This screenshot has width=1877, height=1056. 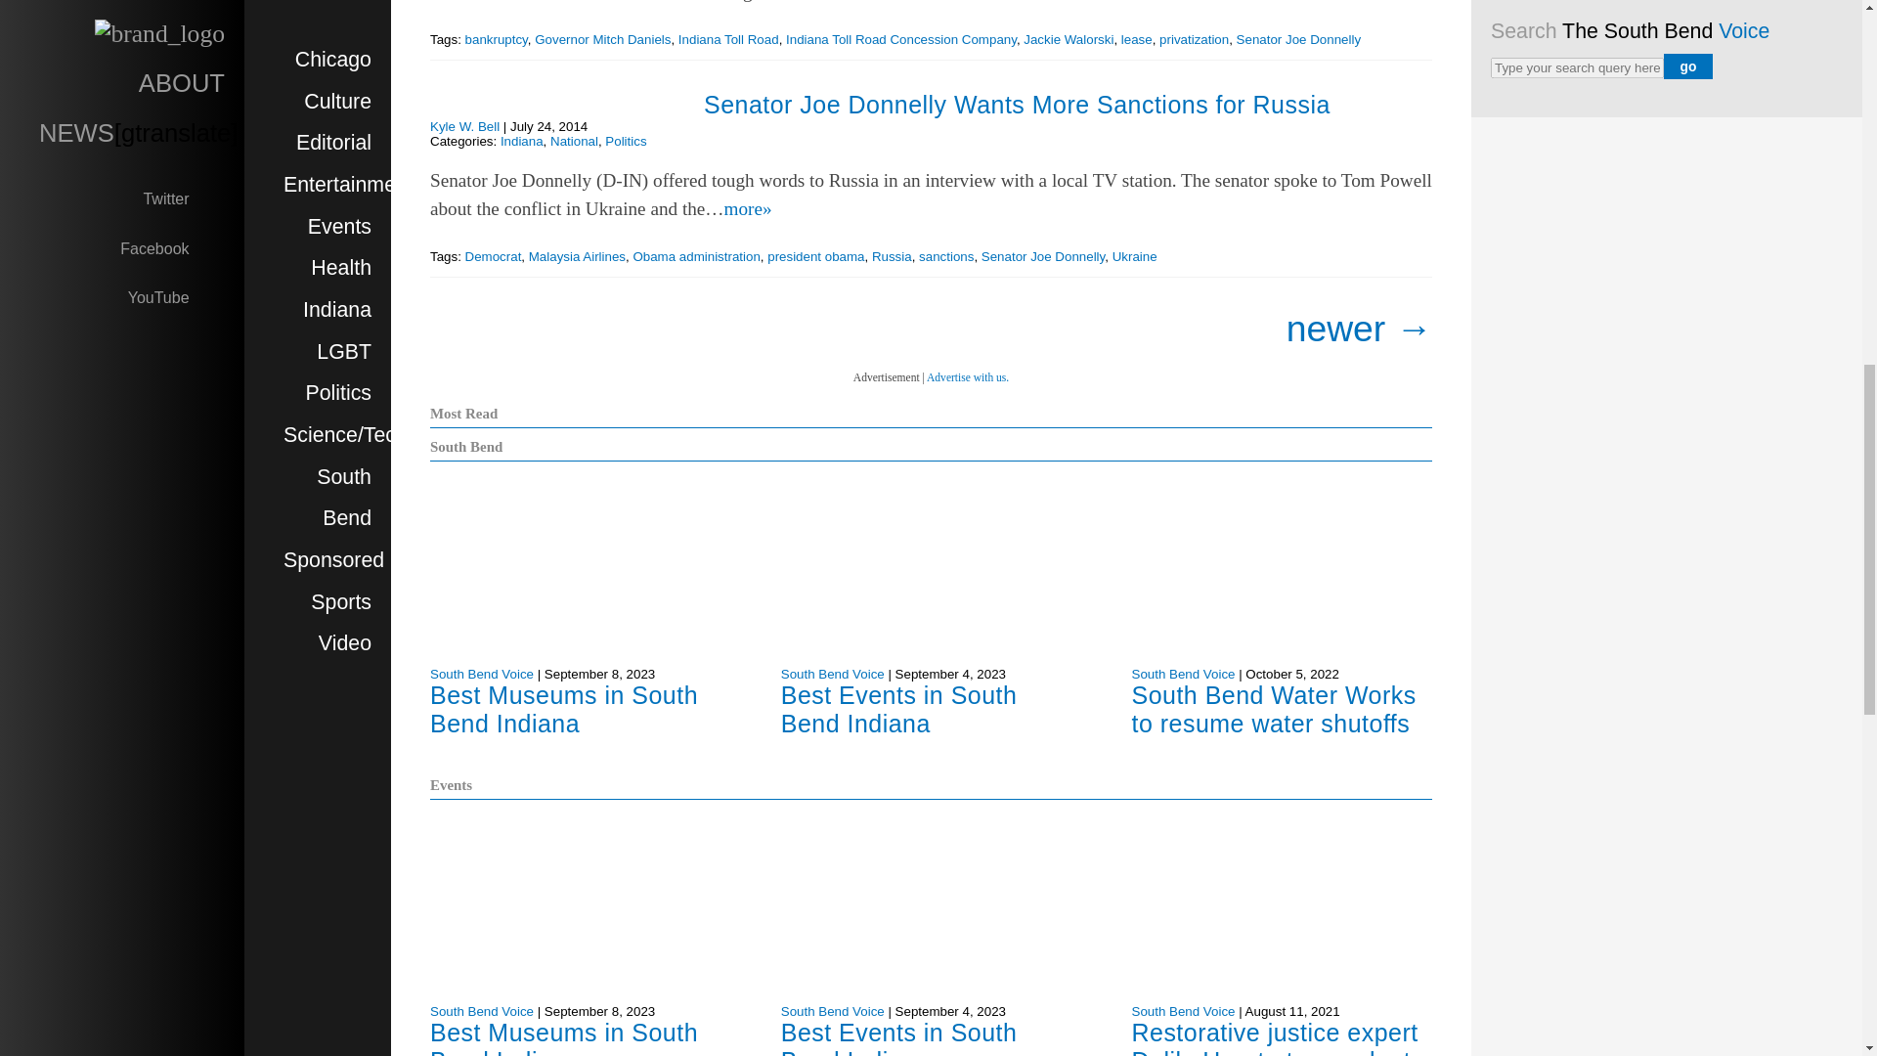 What do you see at coordinates (832, 673) in the screenshot?
I see `Posts by South Bend Voice` at bounding box center [832, 673].